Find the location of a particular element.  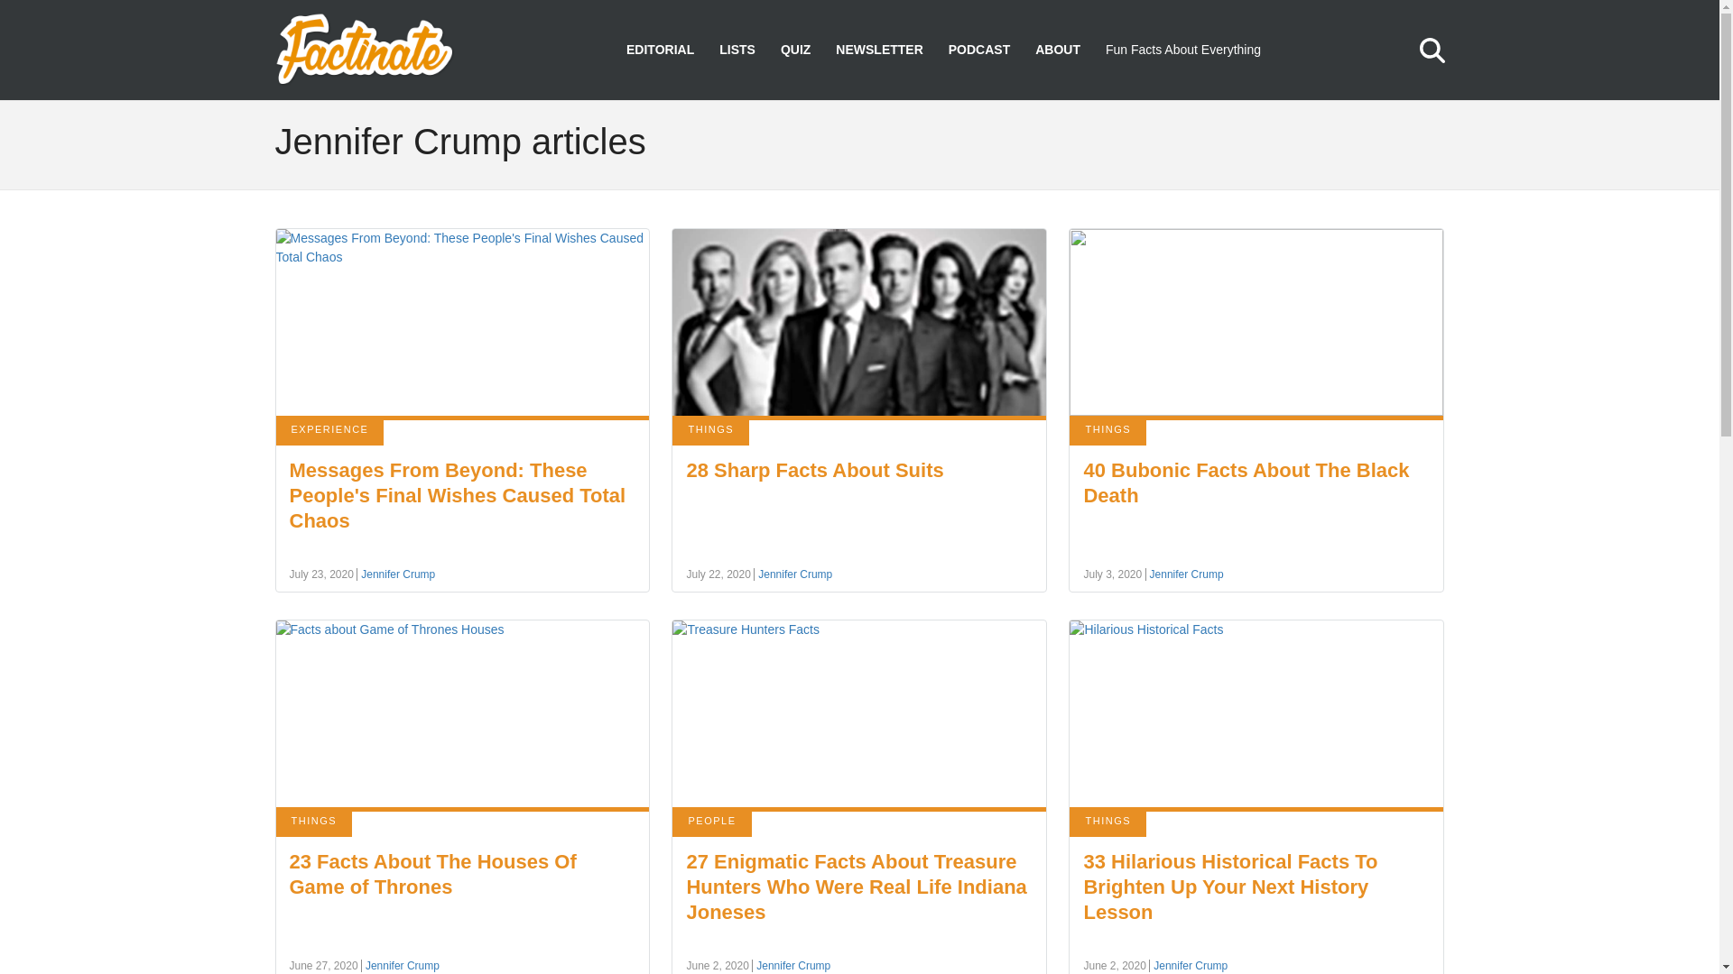

LISTS is located at coordinates (737, 50).